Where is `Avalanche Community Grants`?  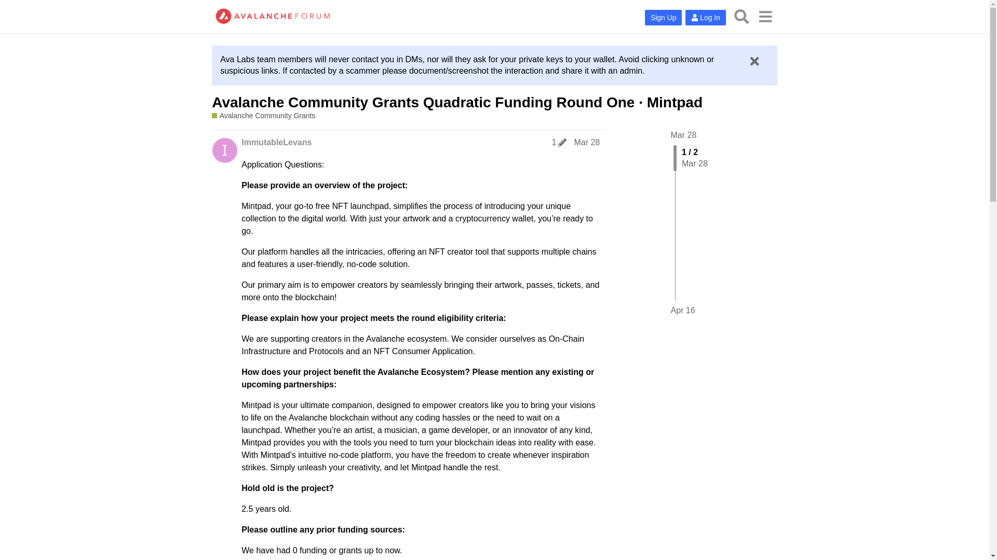
Avalanche Community Grants is located at coordinates (263, 116).